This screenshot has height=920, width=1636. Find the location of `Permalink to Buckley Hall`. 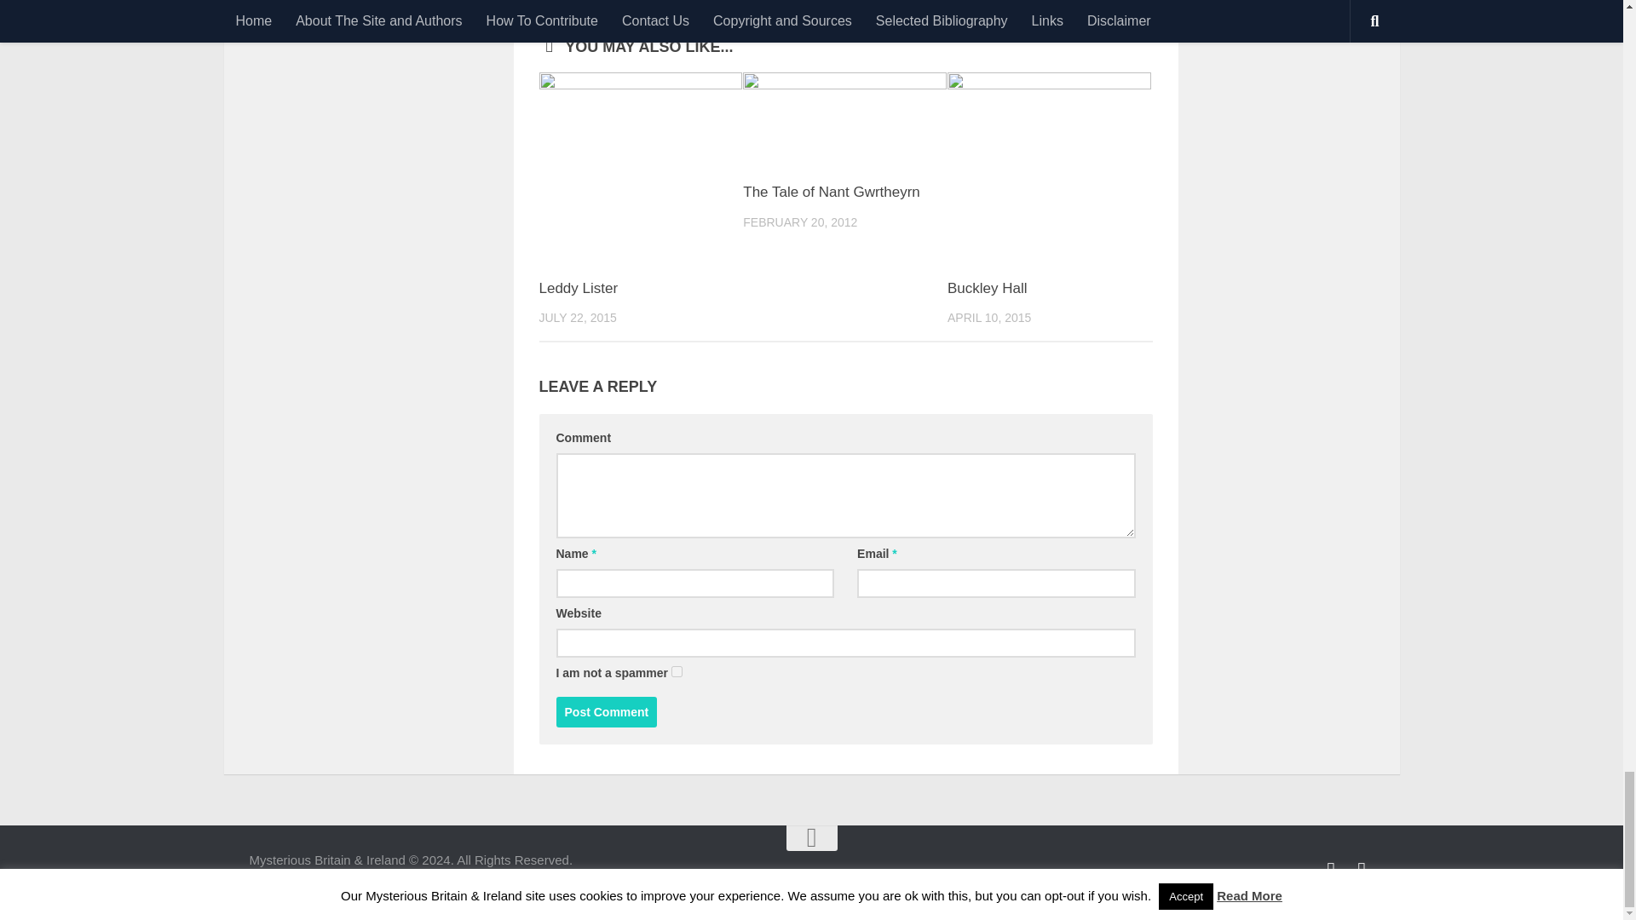

Permalink to Buckley Hall is located at coordinates (987, 288).